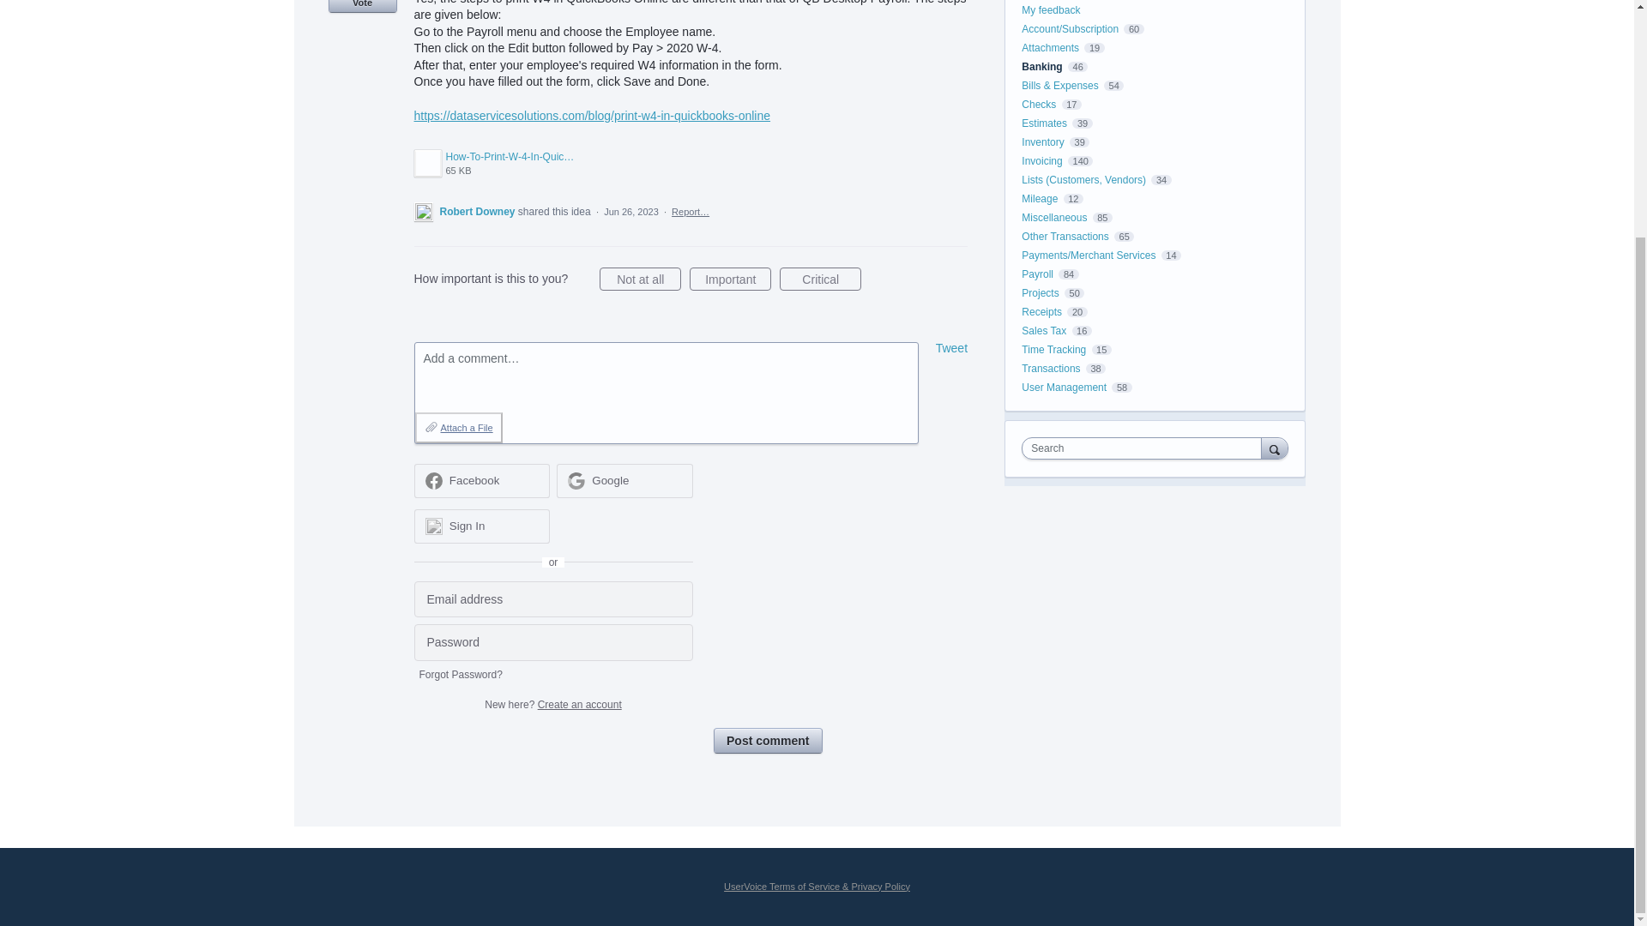 Image resolution: width=1647 pixels, height=926 pixels. I want to click on Tweet, so click(494, 163).